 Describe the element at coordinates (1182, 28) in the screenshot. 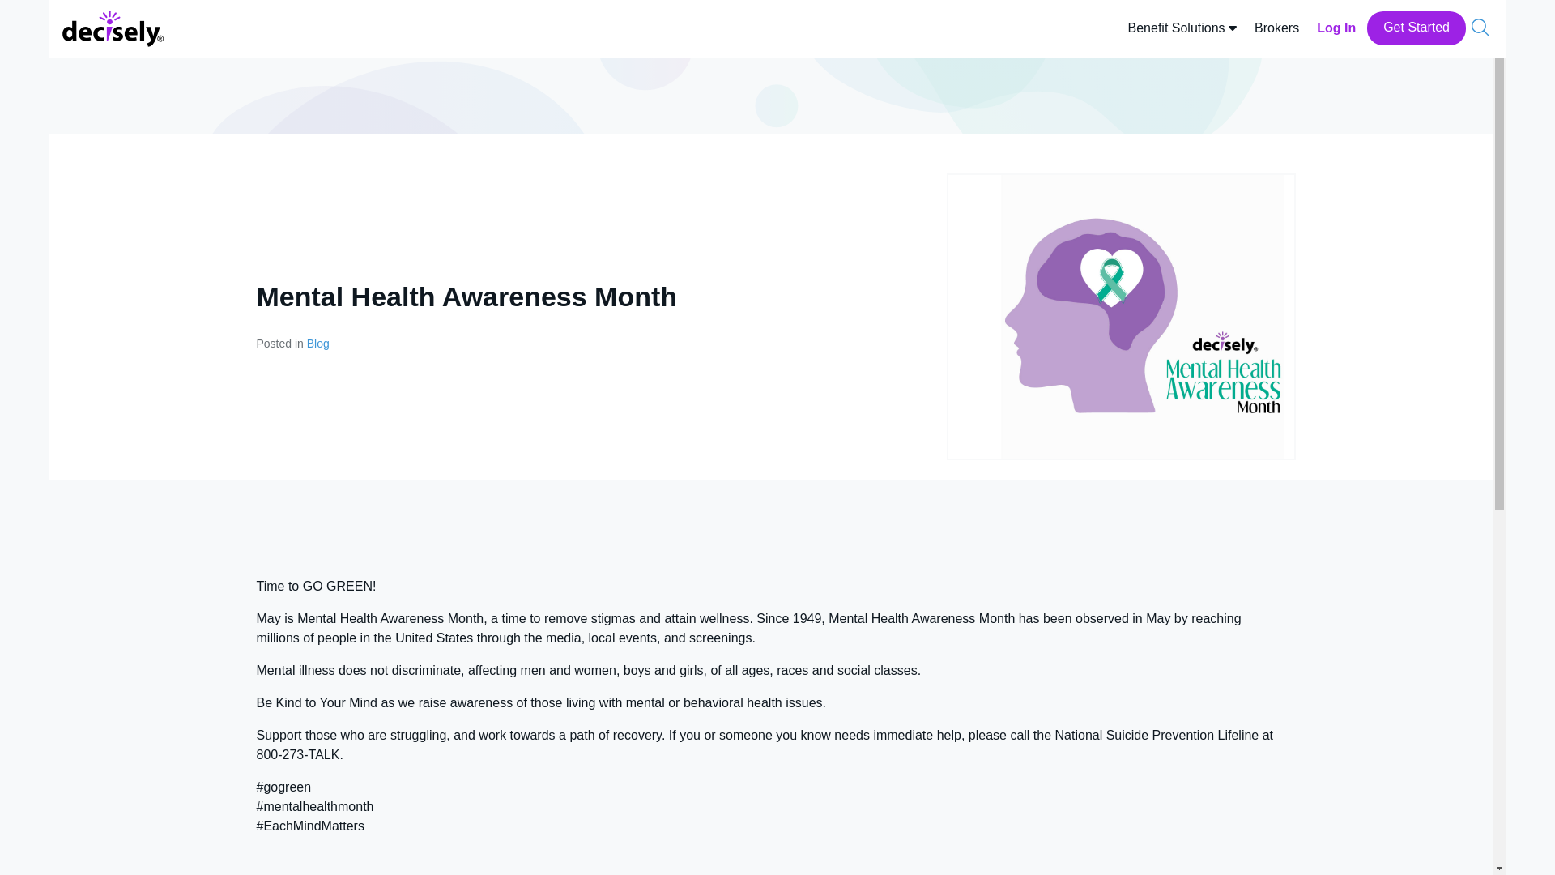

I see `Benefit Solutions` at that location.